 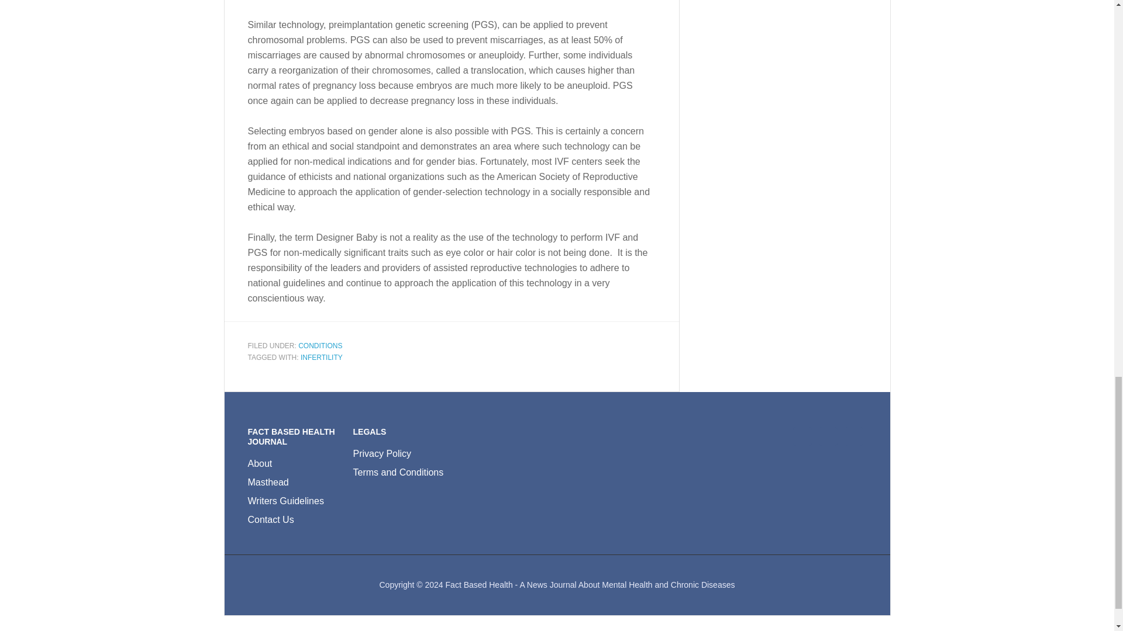 What do you see at coordinates (321, 346) in the screenshot?
I see `CONDITIONS` at bounding box center [321, 346].